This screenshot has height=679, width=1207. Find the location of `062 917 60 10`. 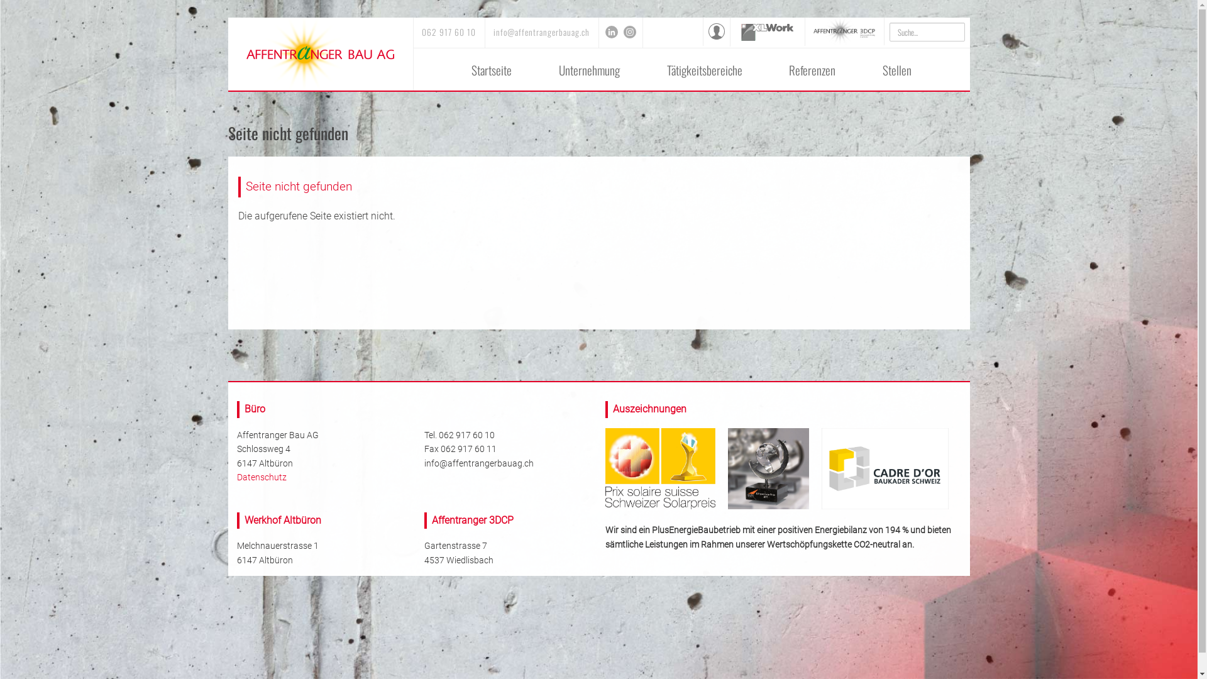

062 917 60 10 is located at coordinates (449, 32).